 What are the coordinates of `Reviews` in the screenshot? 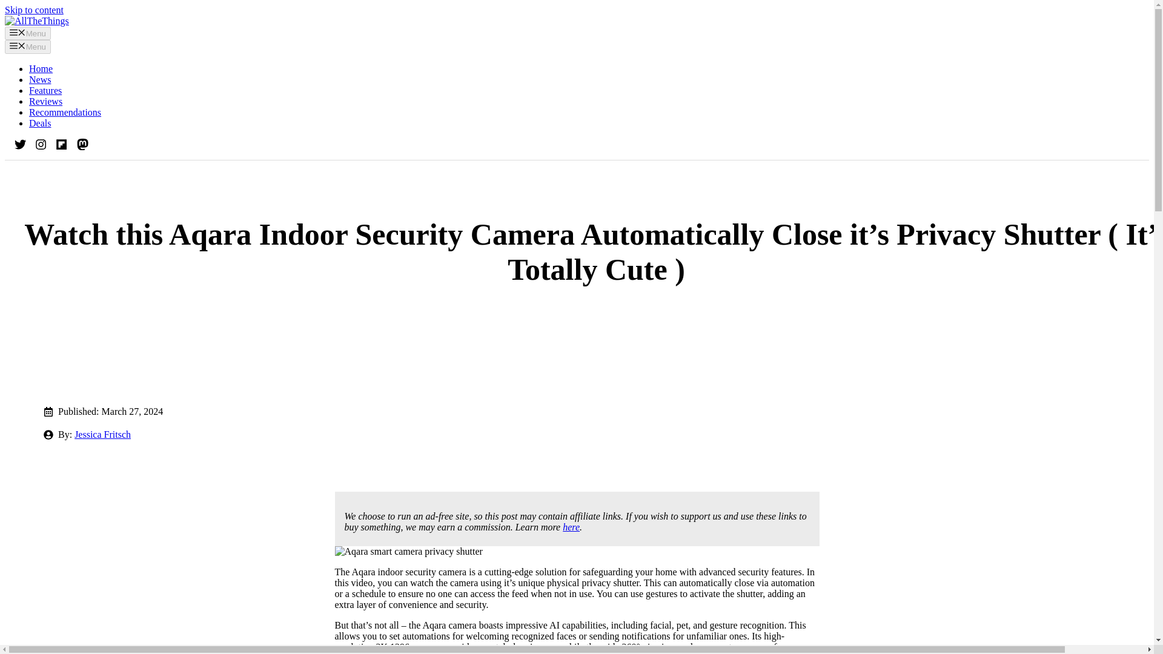 It's located at (46, 101).